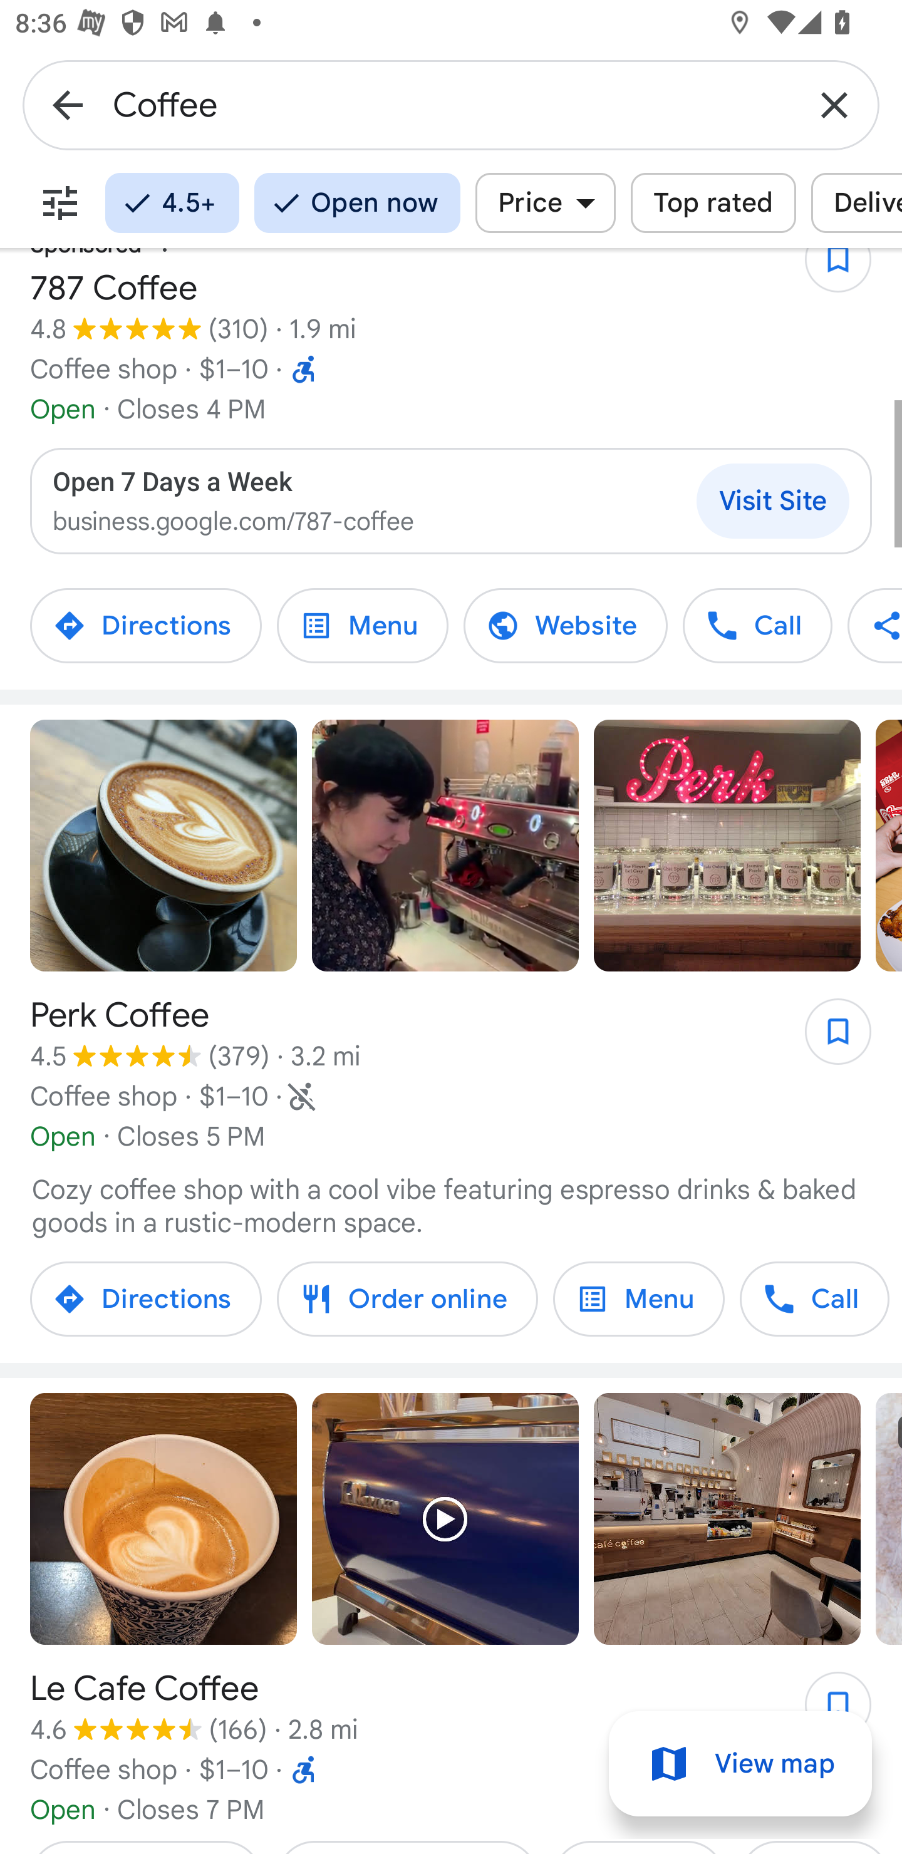 The image size is (902, 1854). I want to click on Photo, so click(727, 846).